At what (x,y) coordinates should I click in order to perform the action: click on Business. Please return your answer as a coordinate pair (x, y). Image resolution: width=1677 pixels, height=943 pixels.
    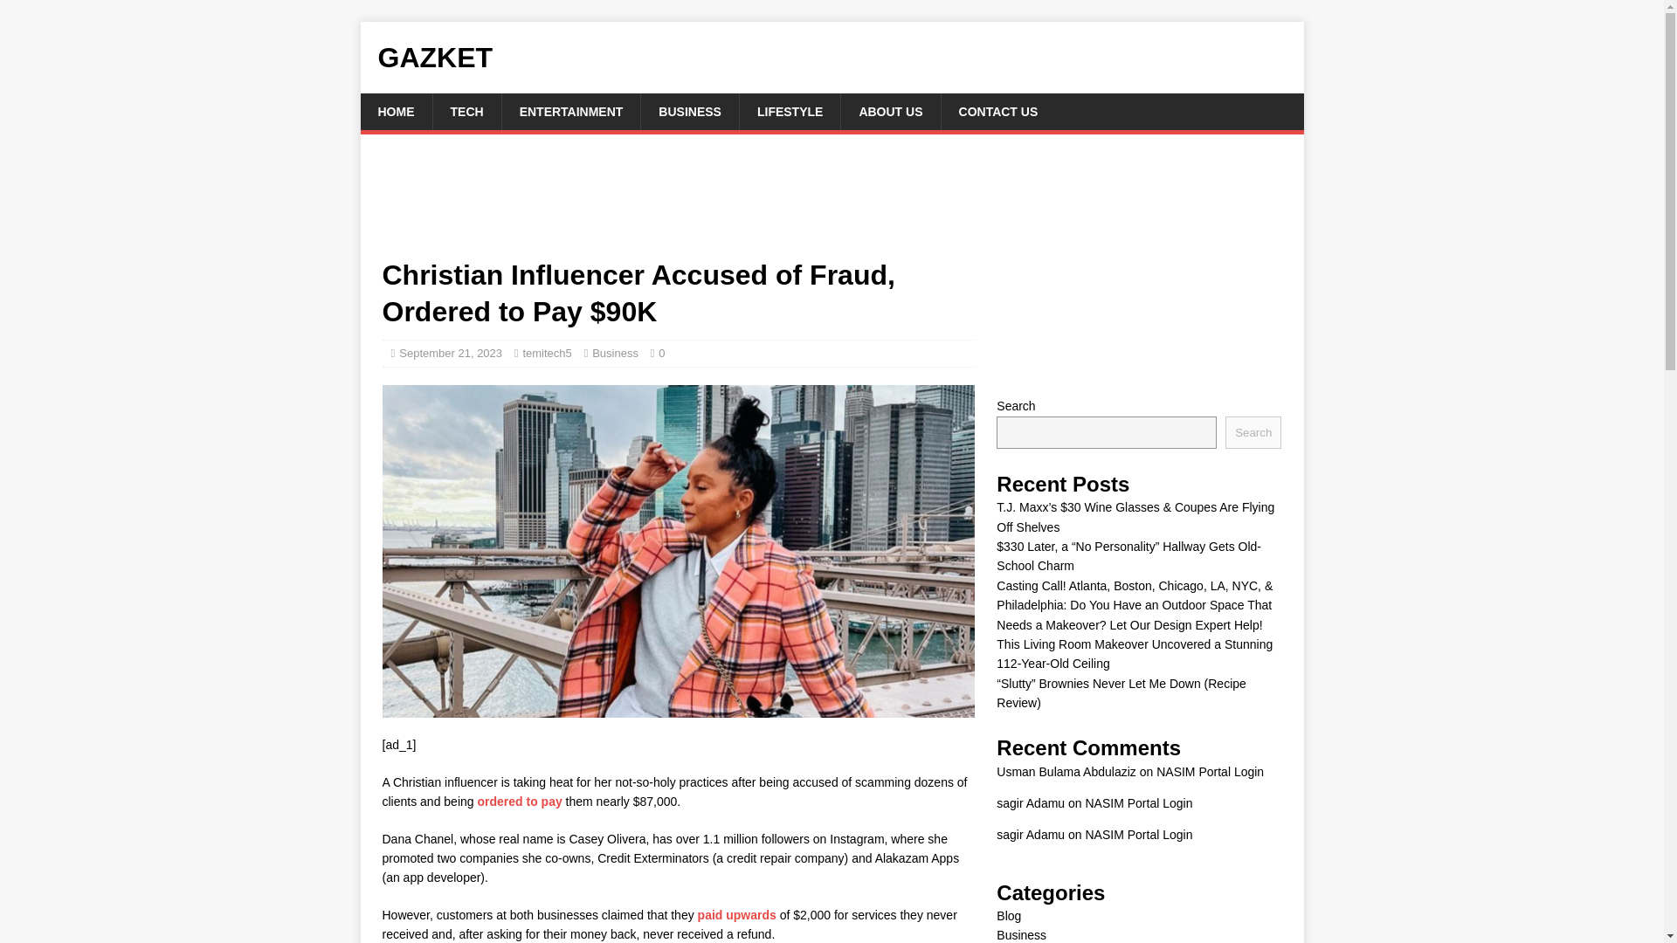
    Looking at the image, I should click on (615, 353).